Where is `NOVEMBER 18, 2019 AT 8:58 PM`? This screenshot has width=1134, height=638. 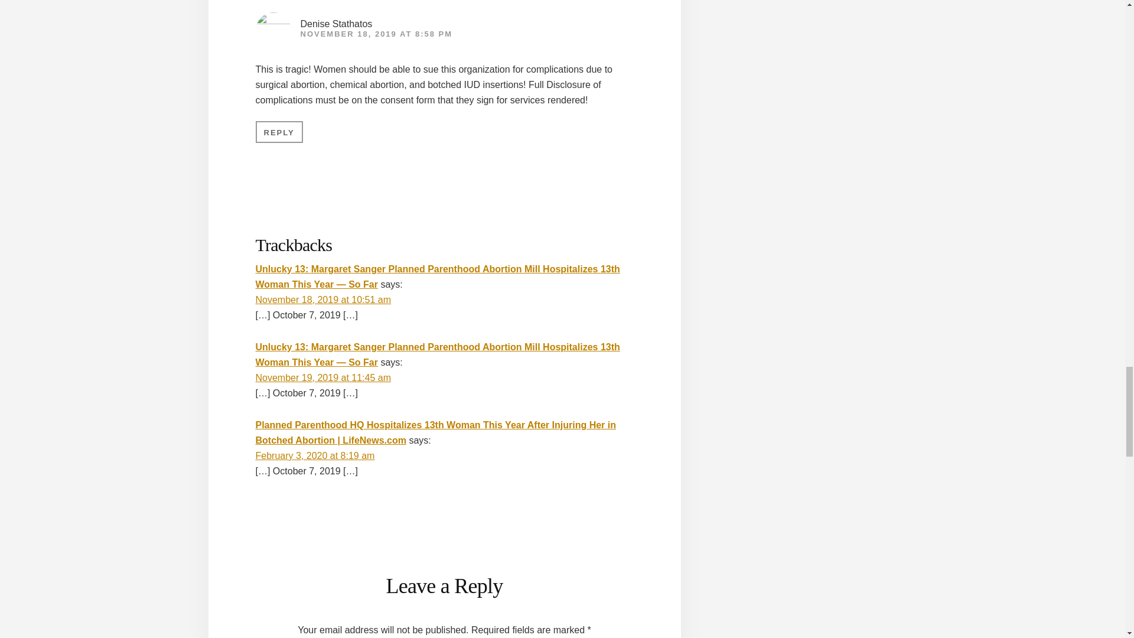 NOVEMBER 18, 2019 AT 8:58 PM is located at coordinates (376, 33).